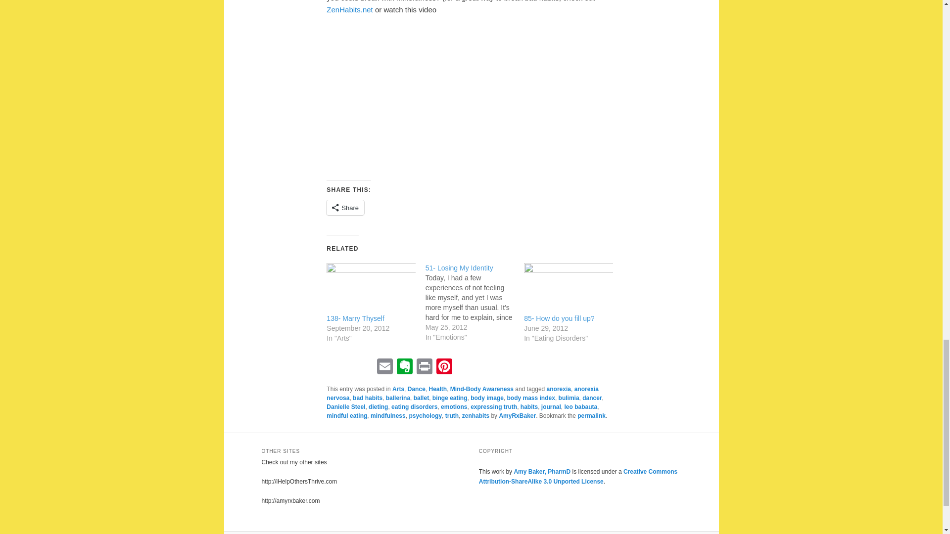 The height and width of the screenshot is (534, 950). I want to click on ZenHabits.net, so click(349, 9).